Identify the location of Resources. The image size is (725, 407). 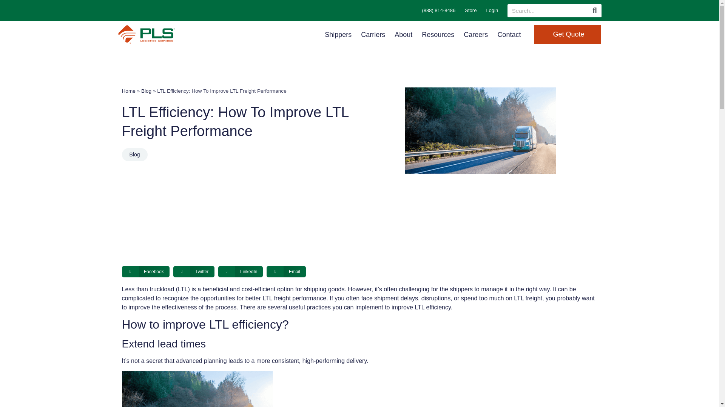
(438, 34).